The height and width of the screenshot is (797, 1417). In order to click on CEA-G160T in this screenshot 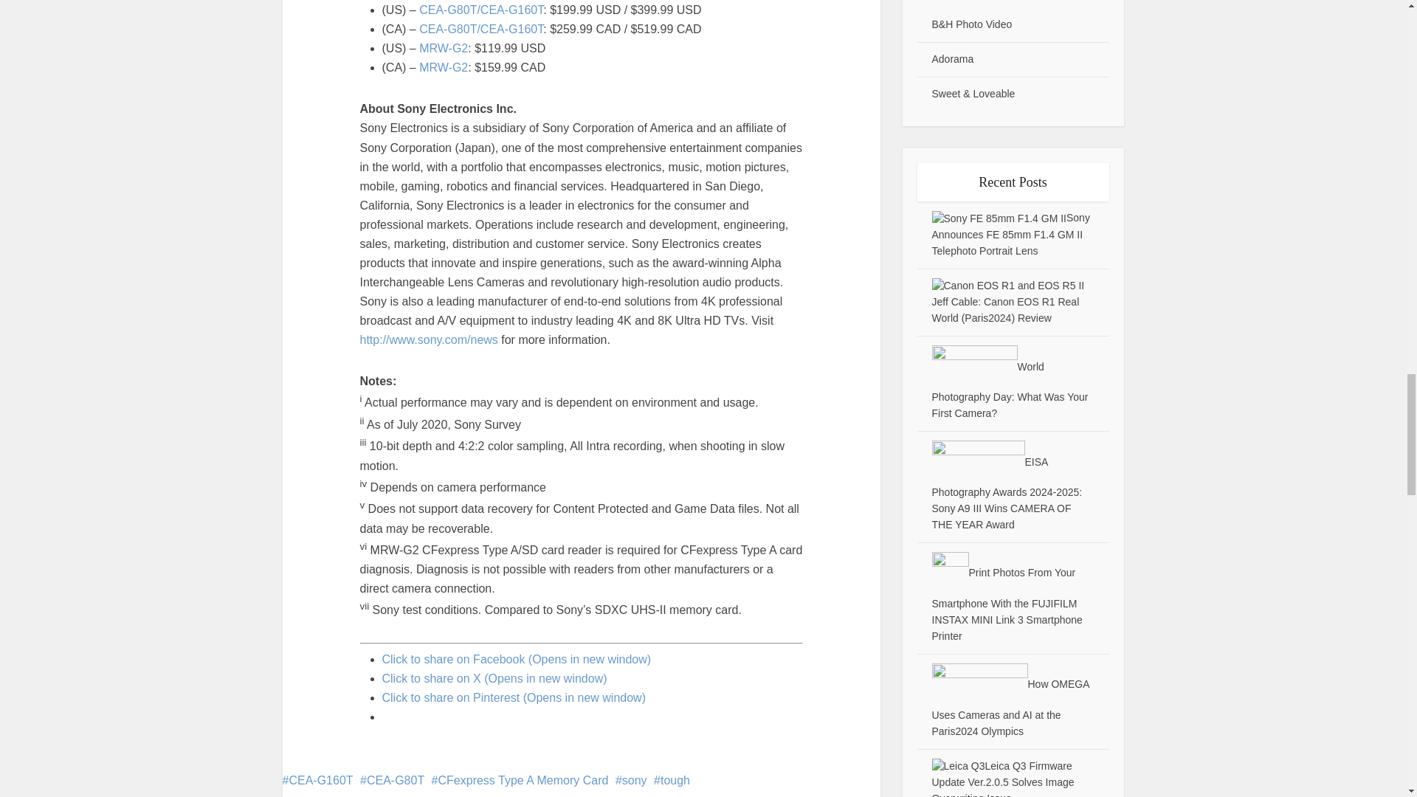, I will do `click(317, 779)`.